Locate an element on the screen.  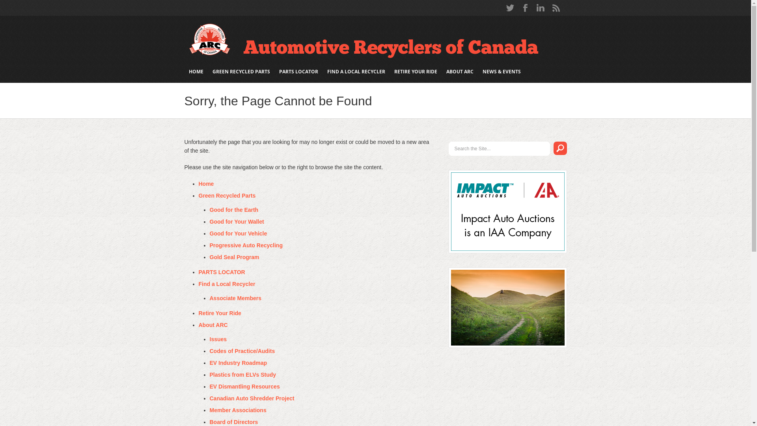
EV Dismantling Resources is located at coordinates (245, 387).